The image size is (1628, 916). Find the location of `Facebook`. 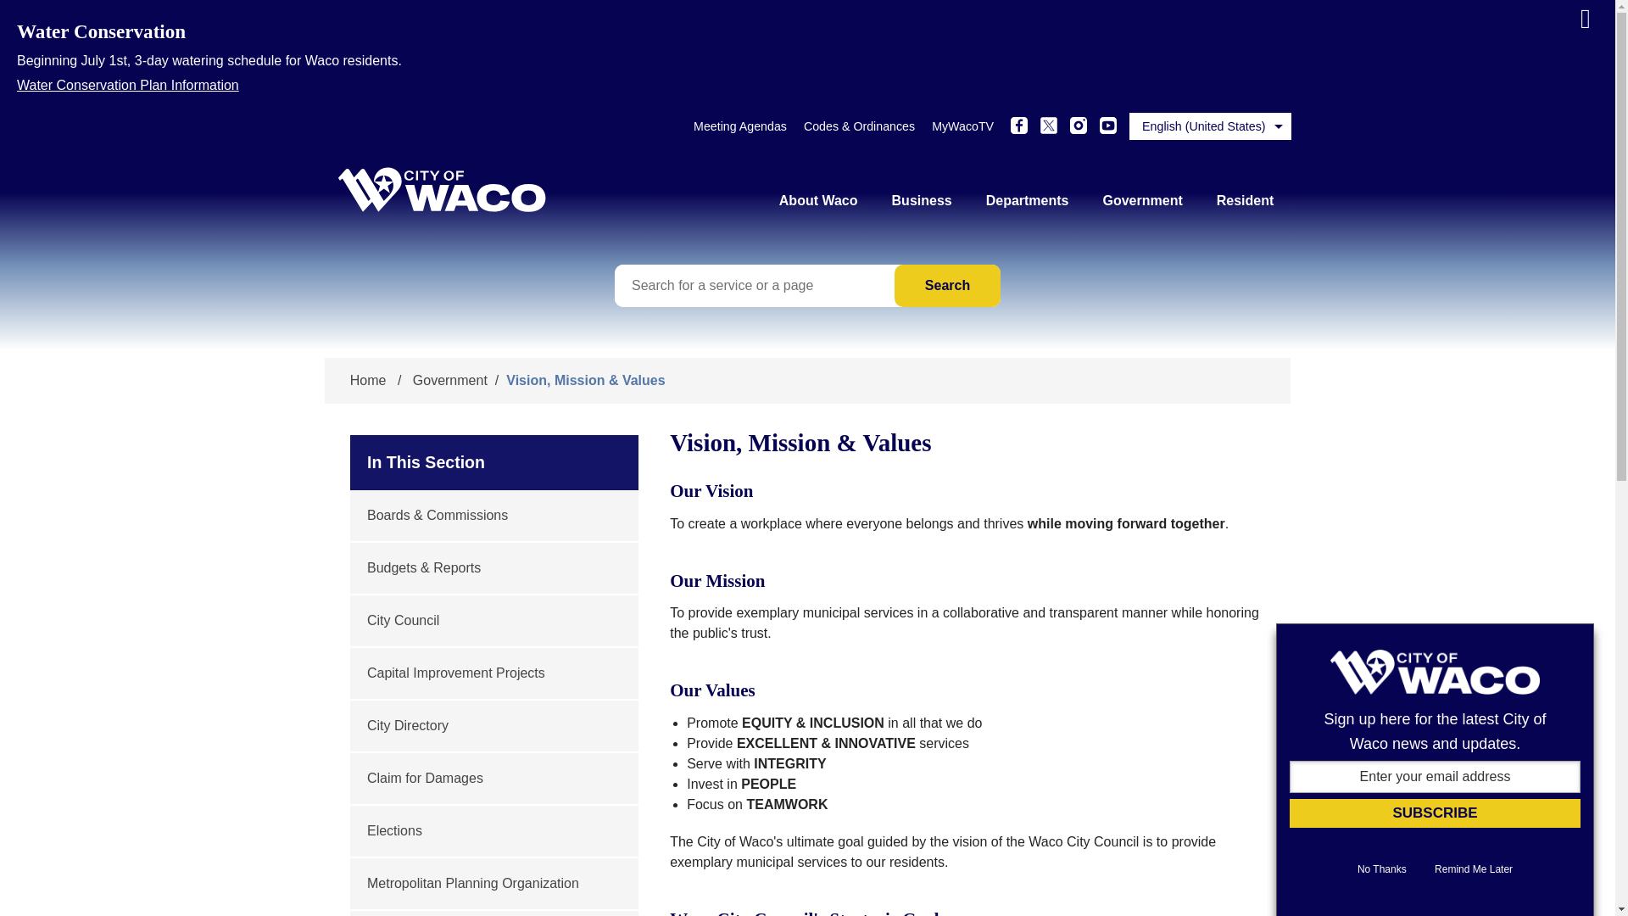

Facebook is located at coordinates (1019, 126).